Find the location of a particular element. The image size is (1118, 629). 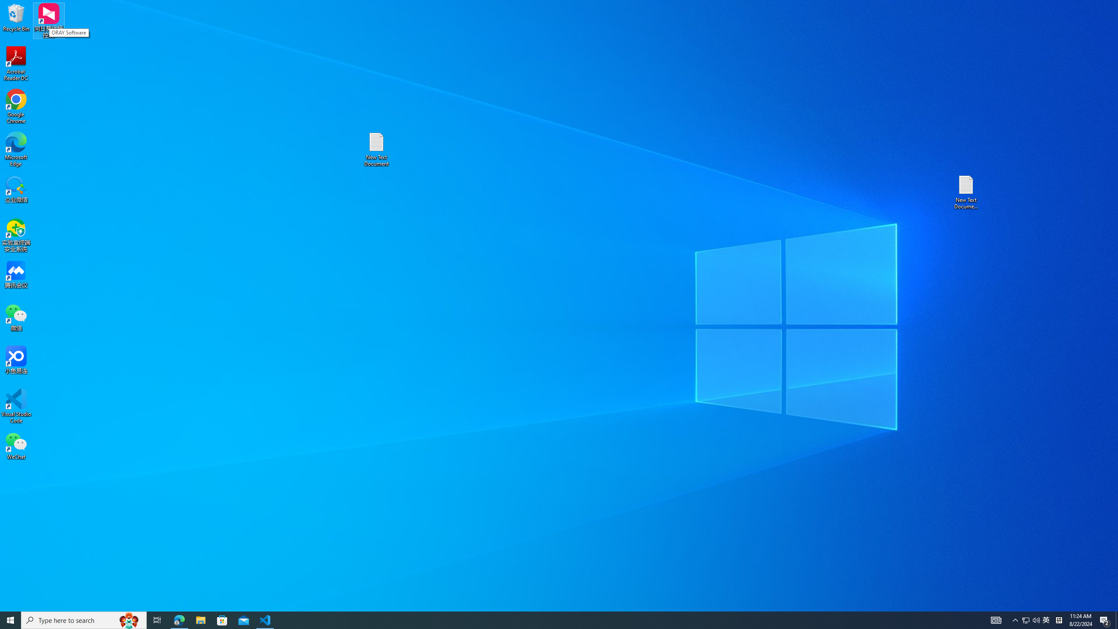

File Explorer is located at coordinates (16, 17).